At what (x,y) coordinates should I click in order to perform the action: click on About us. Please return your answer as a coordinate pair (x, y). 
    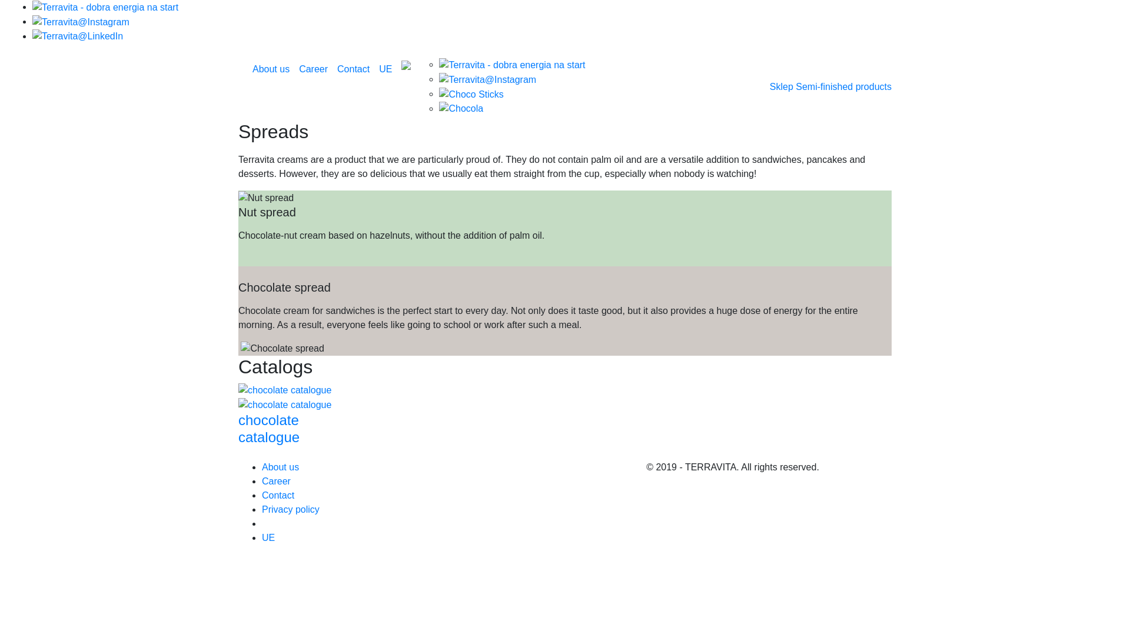
    Looking at the image, I should click on (280, 467).